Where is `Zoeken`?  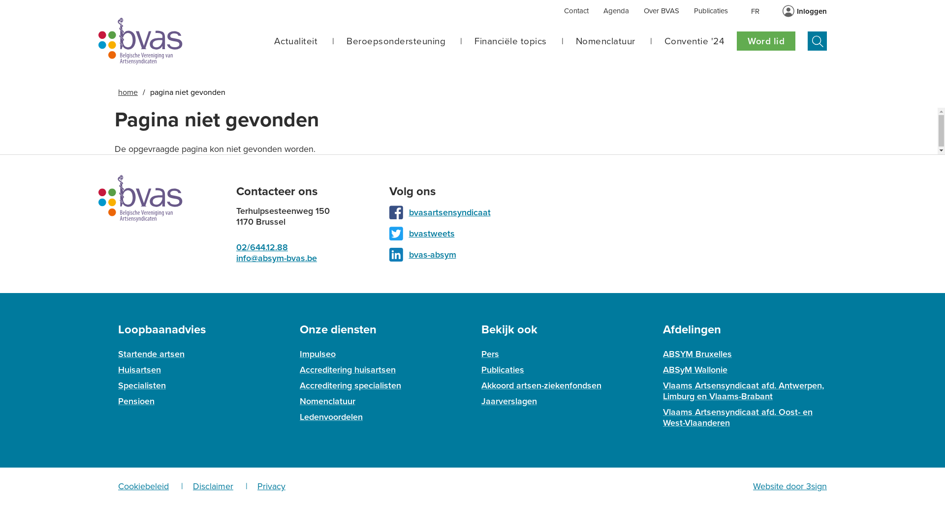
Zoeken is located at coordinates (817, 41).